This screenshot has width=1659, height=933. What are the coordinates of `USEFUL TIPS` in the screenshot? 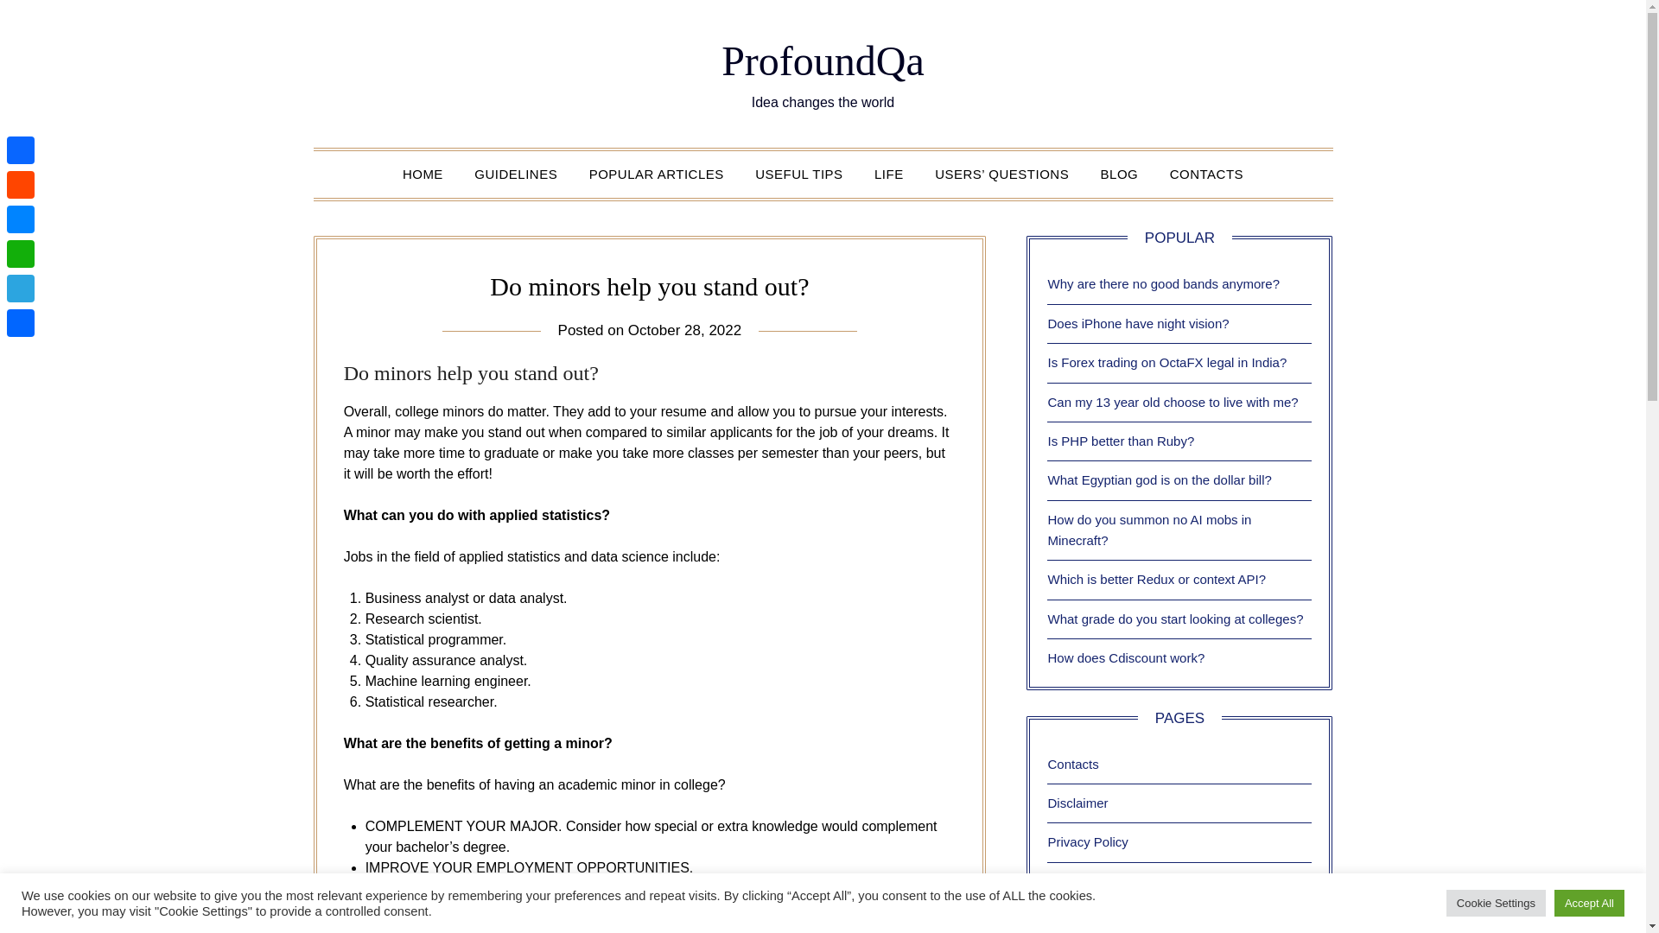 It's located at (798, 174).